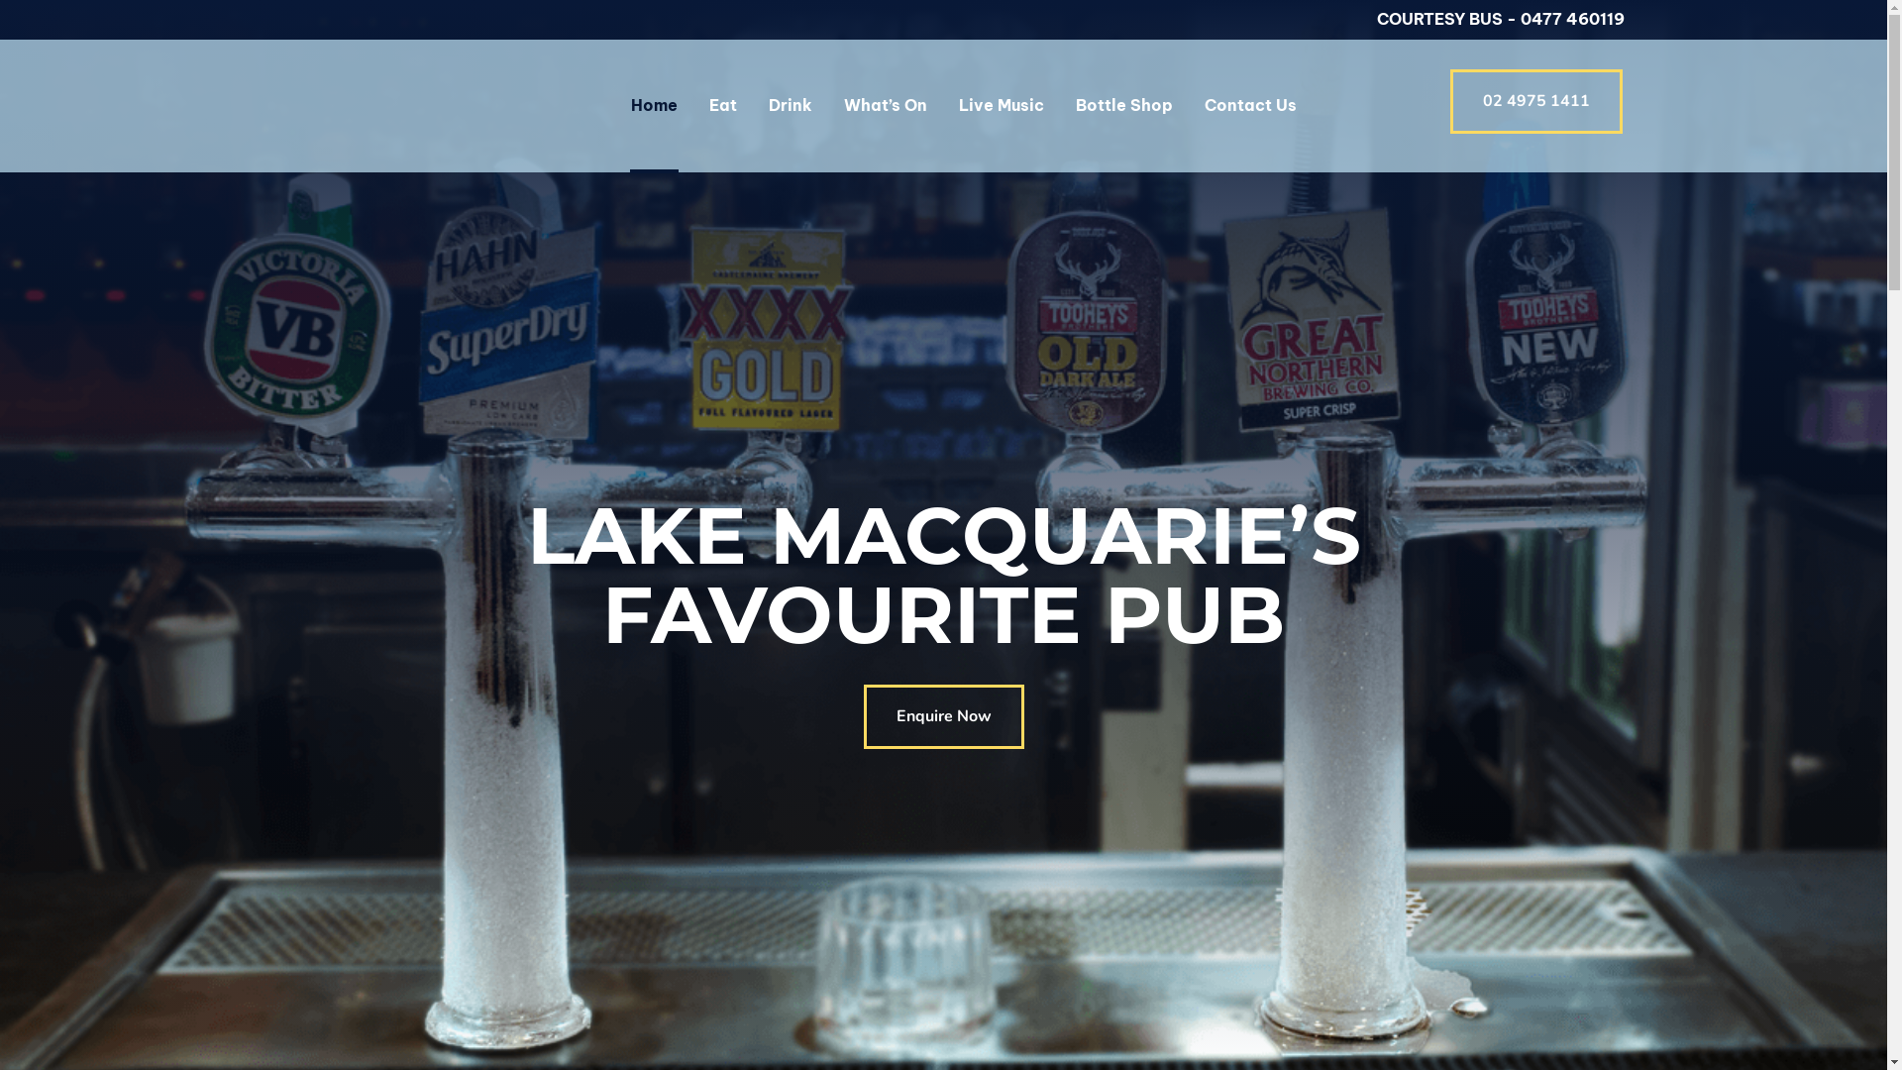  Describe the element at coordinates (1501, 19) in the screenshot. I see `COURTESY BUS - 0477 460119` at that location.